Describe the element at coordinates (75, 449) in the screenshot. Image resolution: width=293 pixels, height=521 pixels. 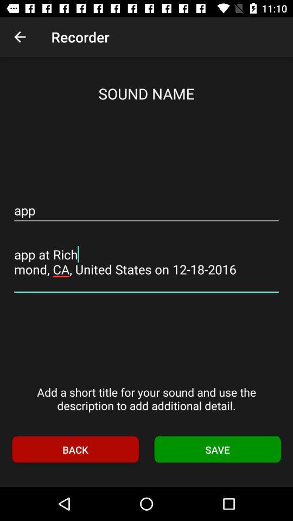
I see `scroll until the back icon` at that location.